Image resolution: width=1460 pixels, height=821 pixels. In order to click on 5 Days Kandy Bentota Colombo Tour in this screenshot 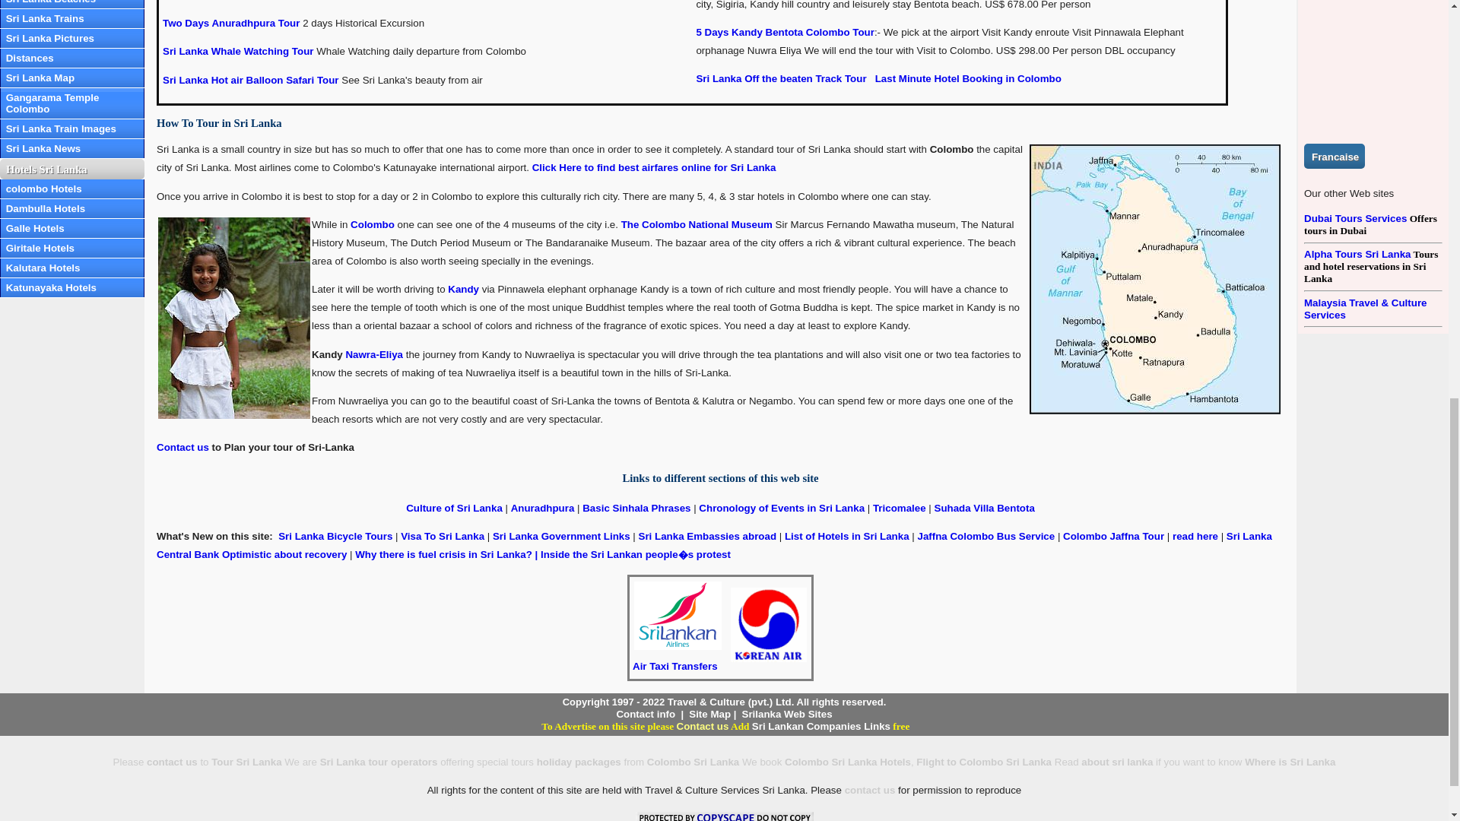, I will do `click(785, 32)`.